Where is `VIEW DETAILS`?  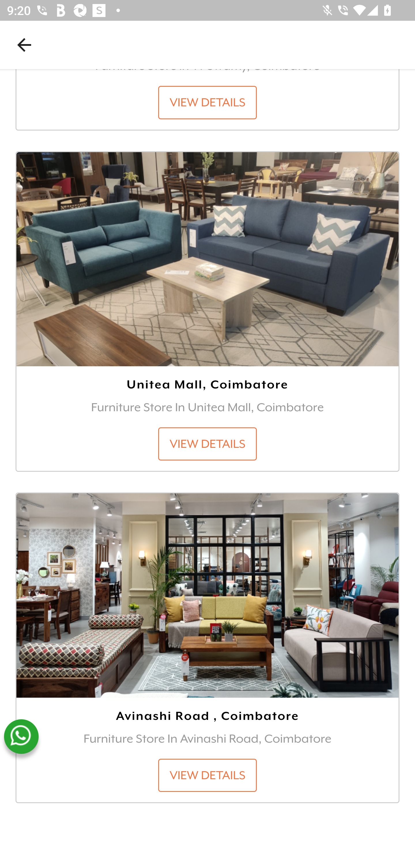
VIEW DETAILS is located at coordinates (207, 444).